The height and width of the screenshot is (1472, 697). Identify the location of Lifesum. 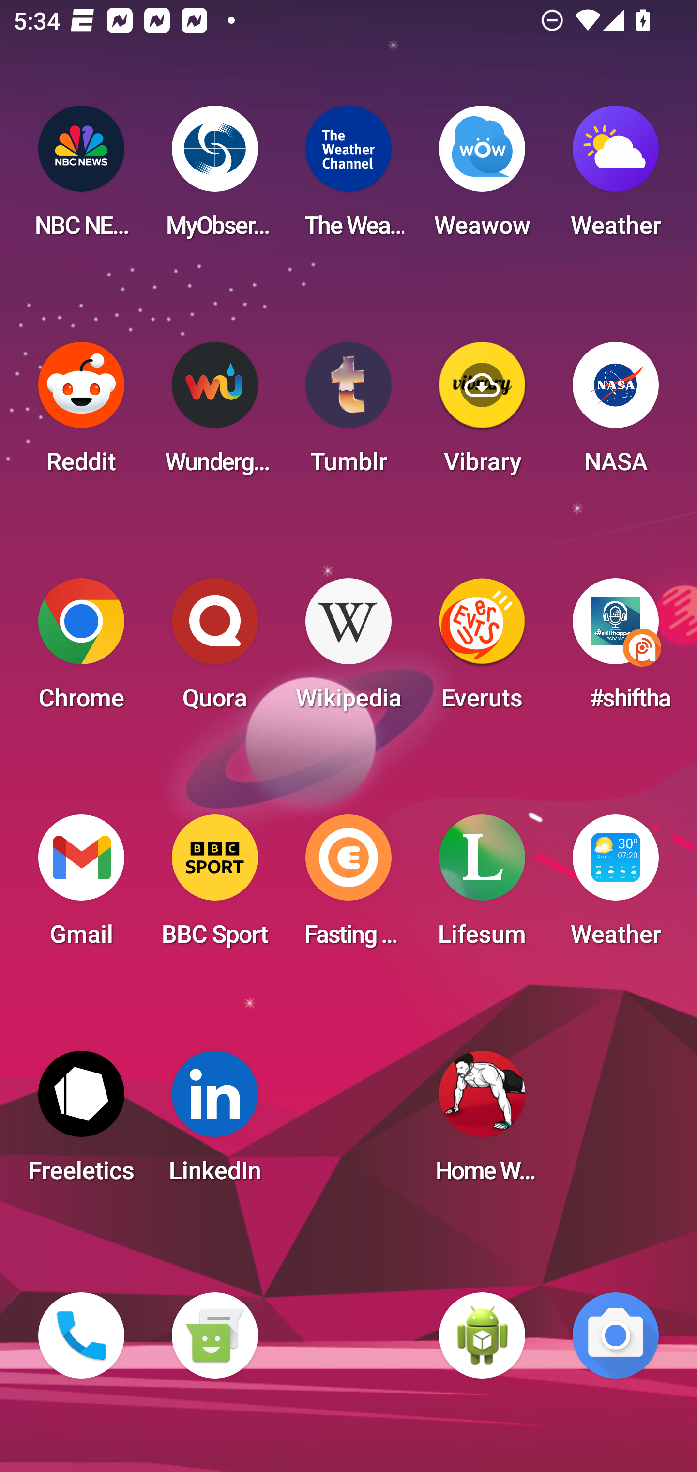
(482, 886).